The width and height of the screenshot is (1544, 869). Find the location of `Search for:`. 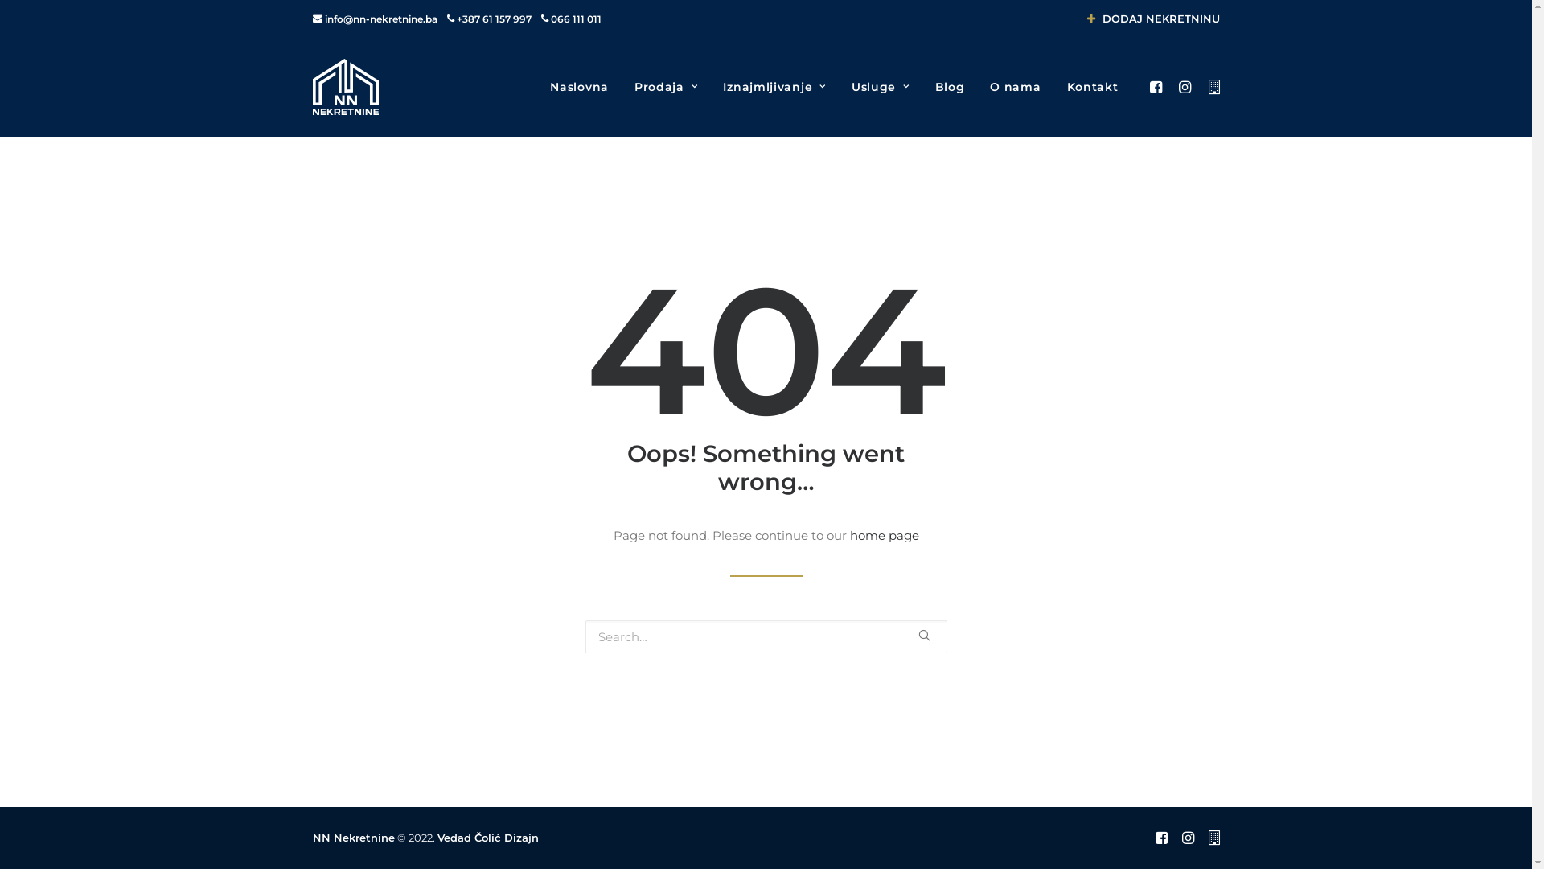

Search for: is located at coordinates (766, 637).